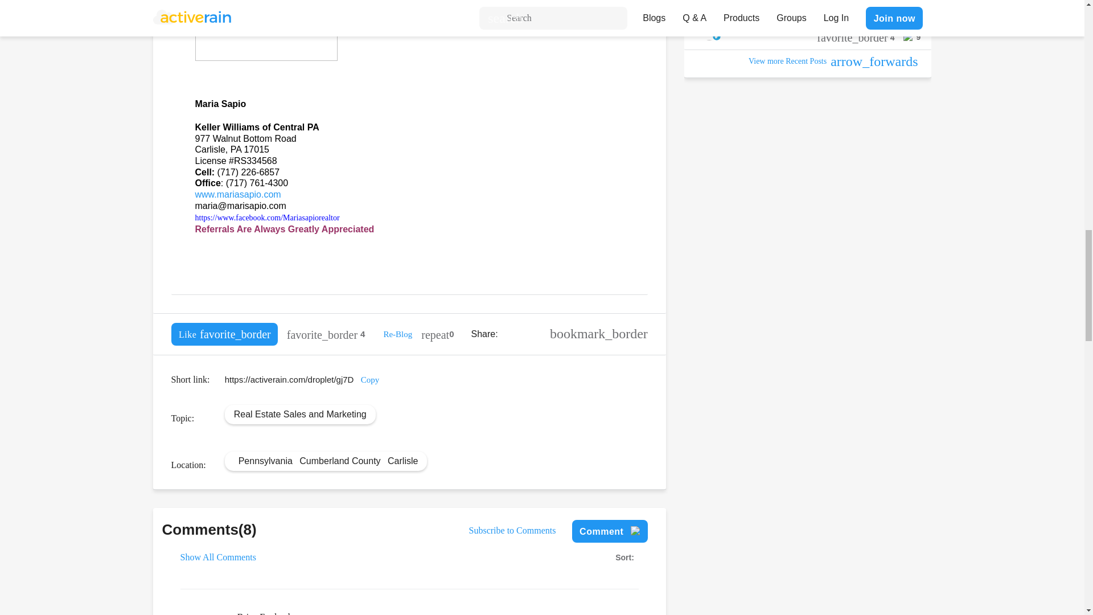 Image resolution: width=1093 pixels, height=615 pixels. I want to click on Re-Blog, so click(397, 334).